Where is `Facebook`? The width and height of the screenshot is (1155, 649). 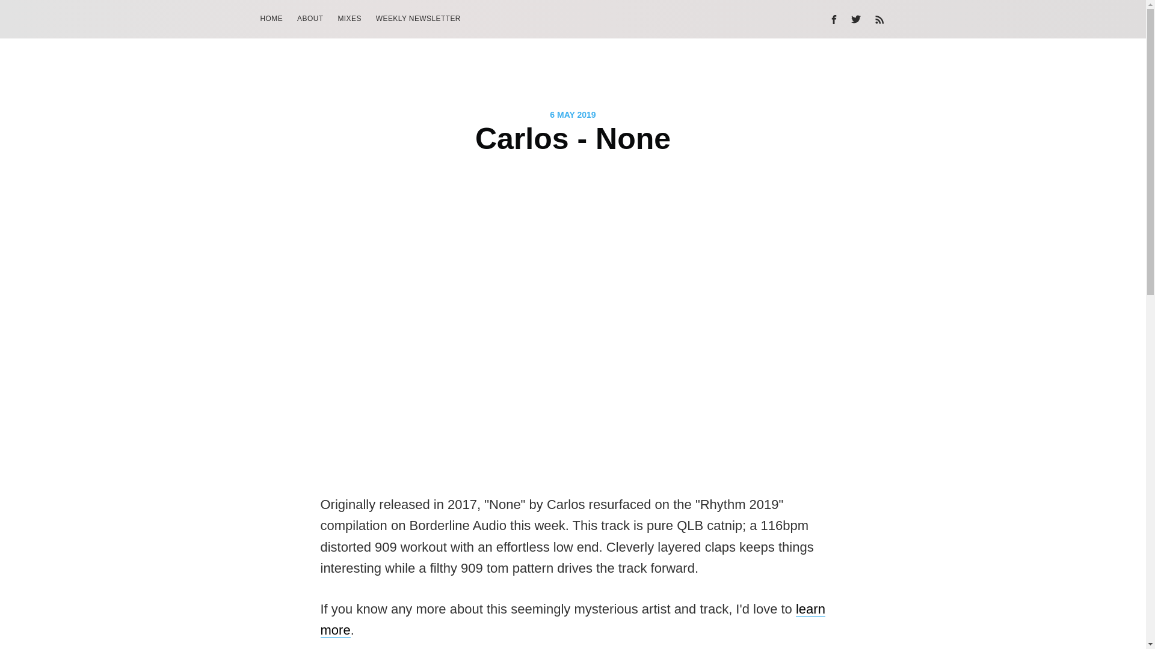 Facebook is located at coordinates (833, 19).